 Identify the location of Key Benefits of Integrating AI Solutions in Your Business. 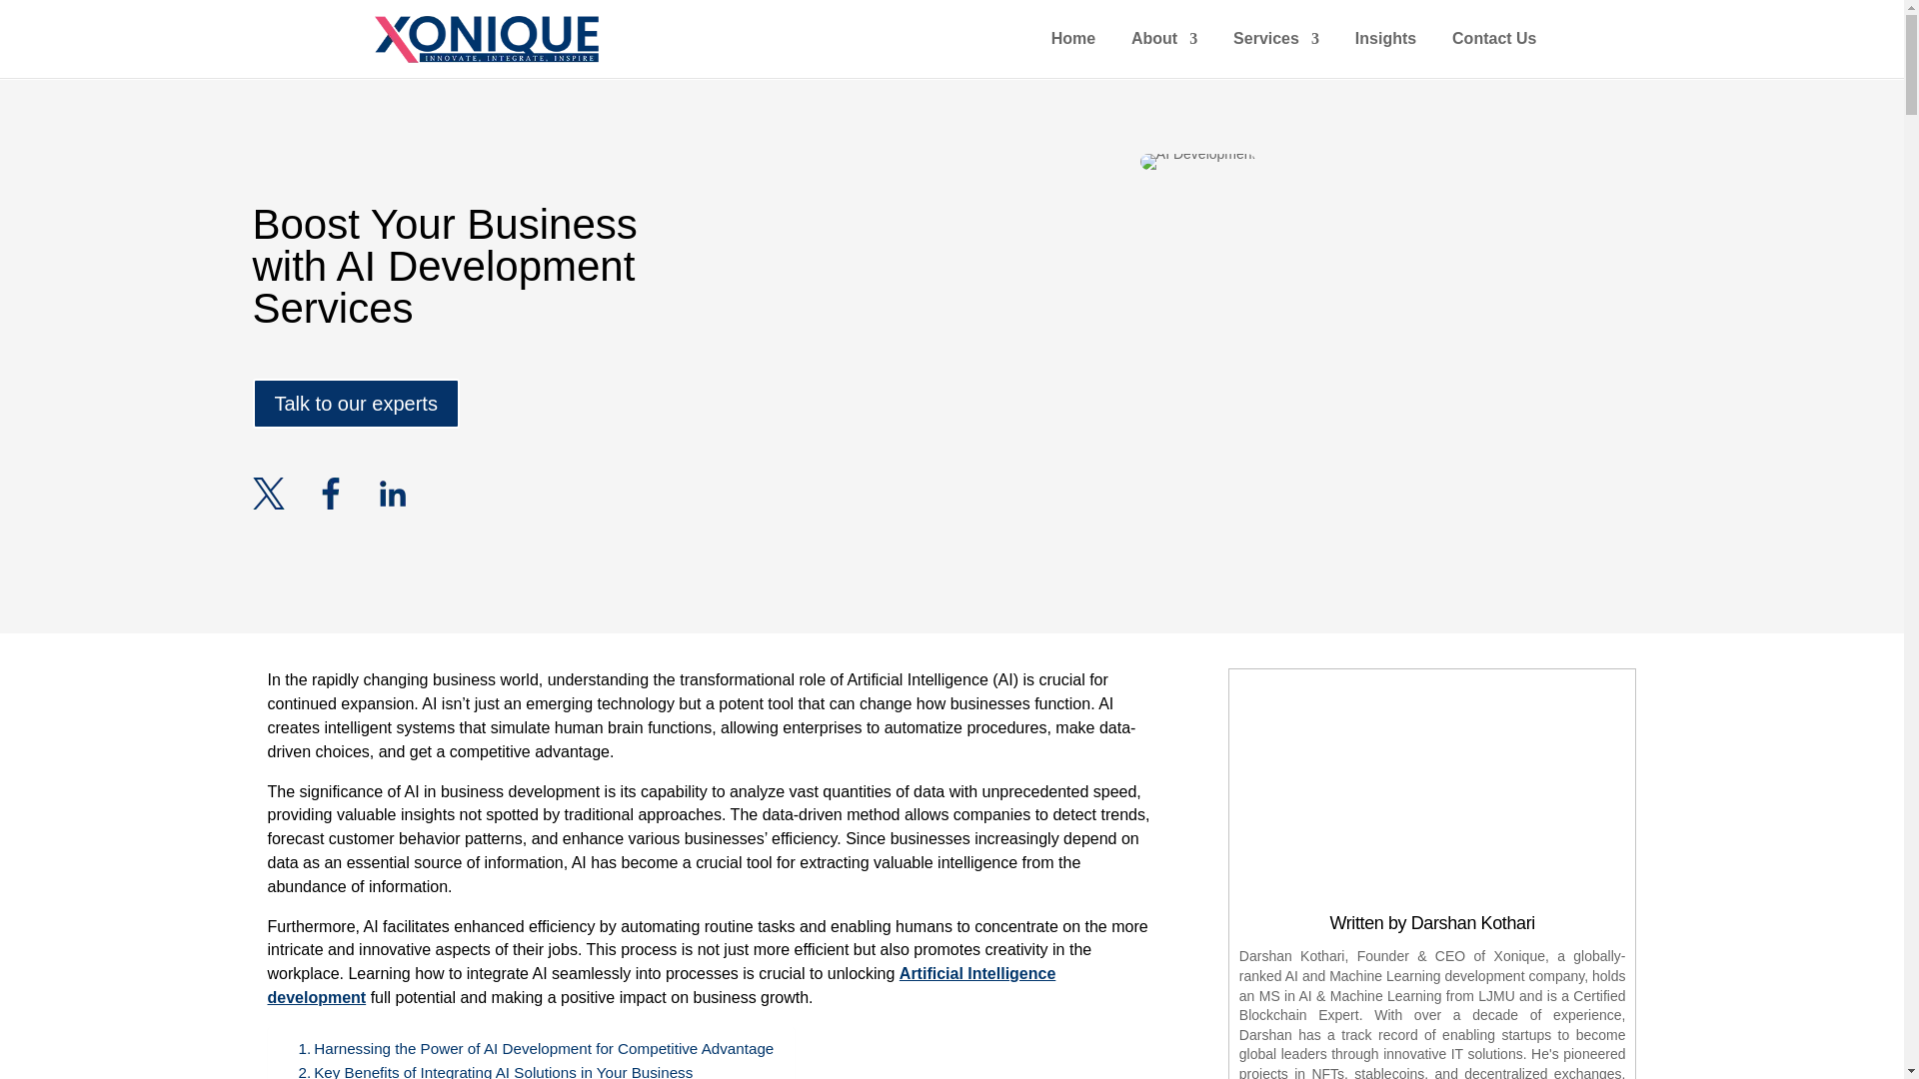
(495, 1069).